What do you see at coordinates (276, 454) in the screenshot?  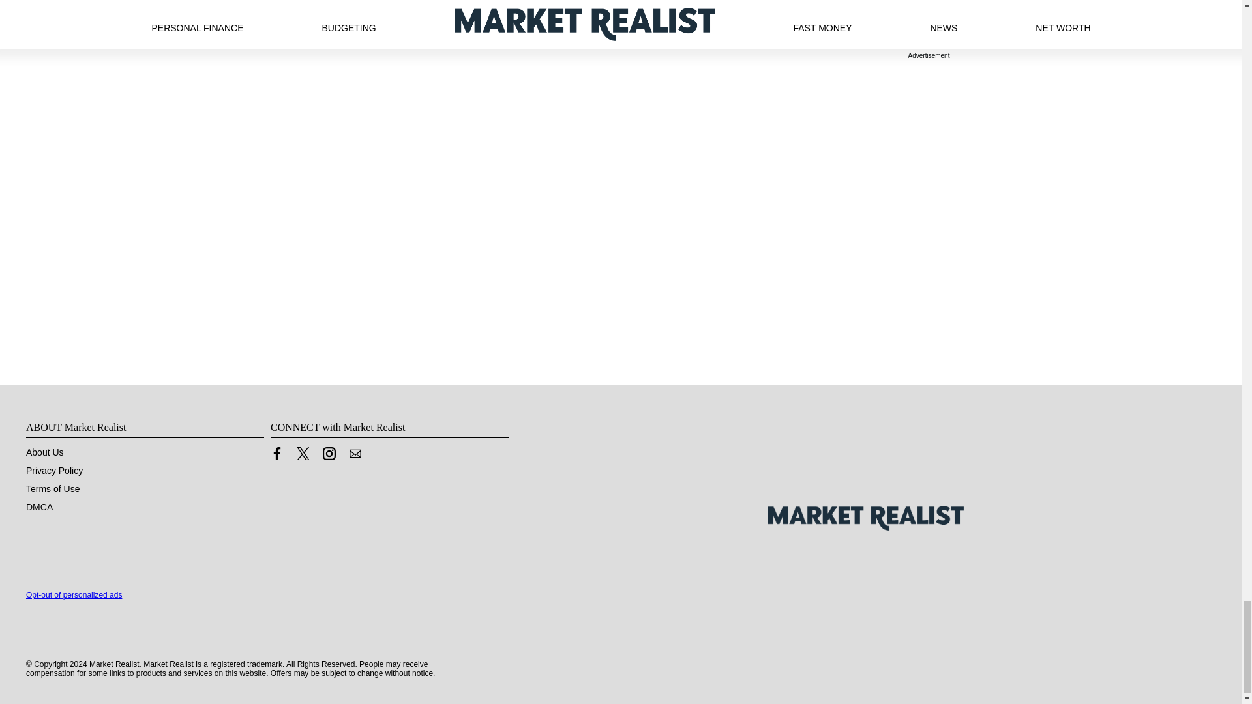 I see `Link to Facebook` at bounding box center [276, 454].